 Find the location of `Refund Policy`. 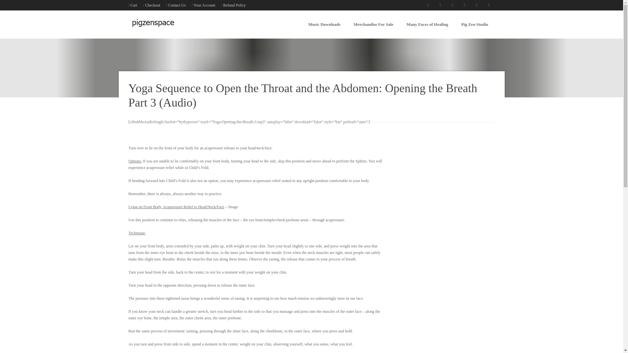

Refund Policy is located at coordinates (235, 5).